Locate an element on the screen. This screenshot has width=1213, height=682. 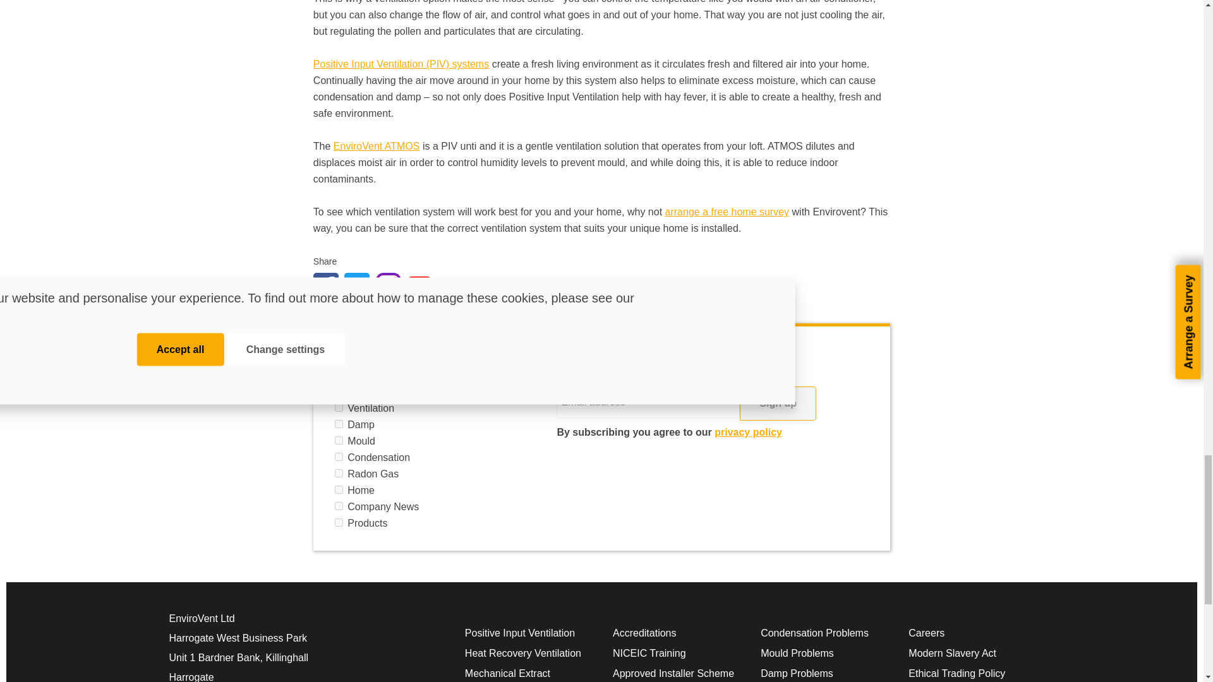
Mould is located at coordinates (339, 441).